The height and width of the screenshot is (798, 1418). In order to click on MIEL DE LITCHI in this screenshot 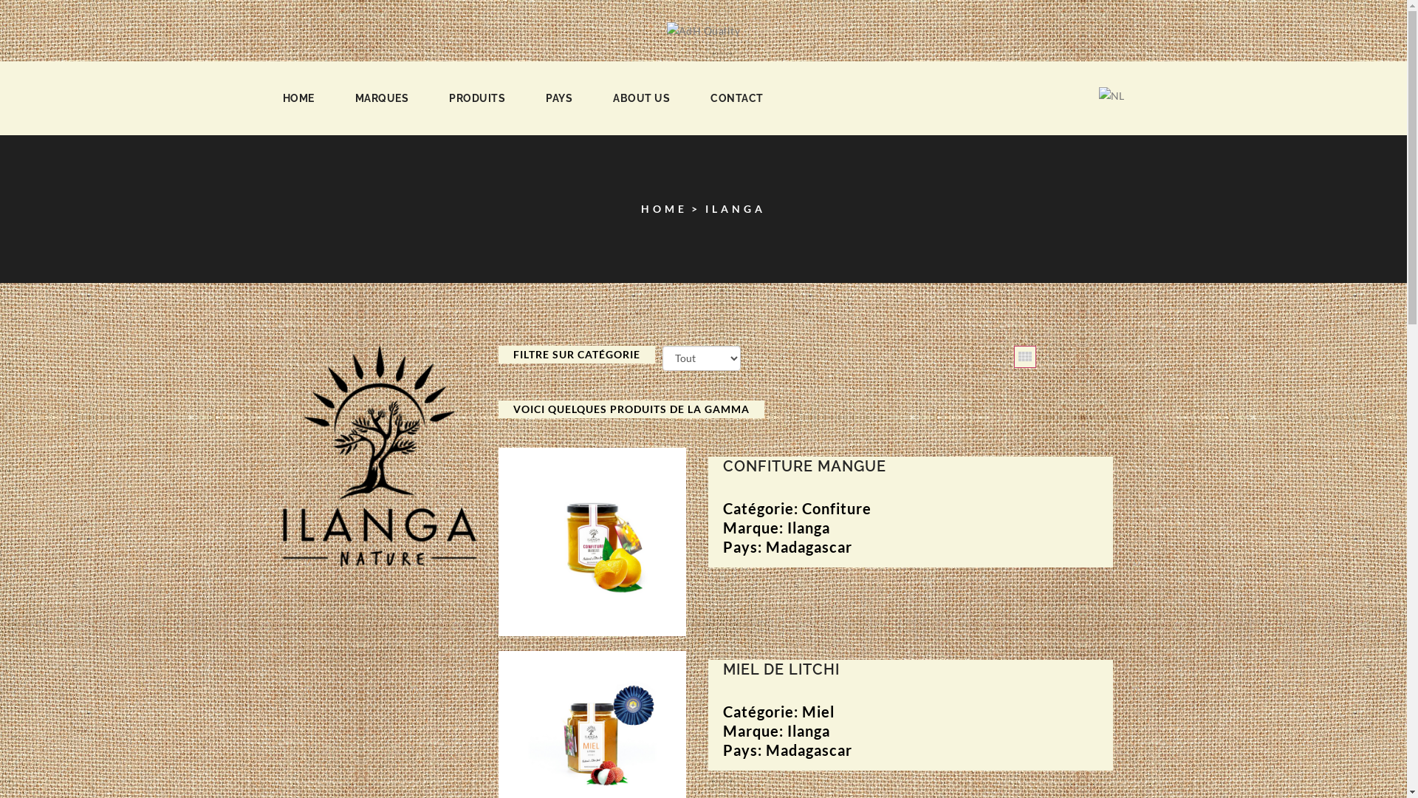, I will do `click(918, 675)`.